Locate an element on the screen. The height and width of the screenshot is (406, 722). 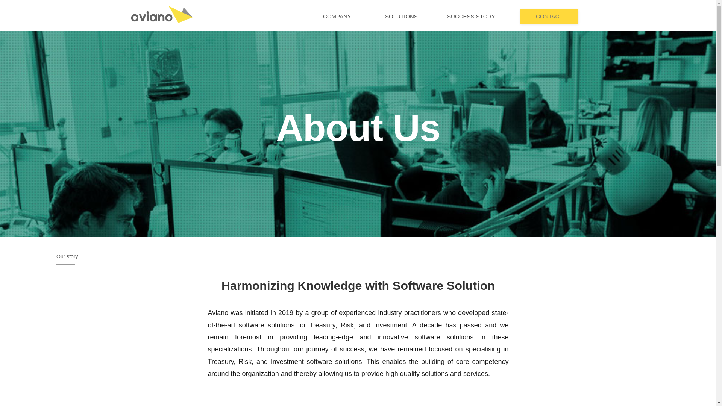
CONTACT is located at coordinates (549, 17).